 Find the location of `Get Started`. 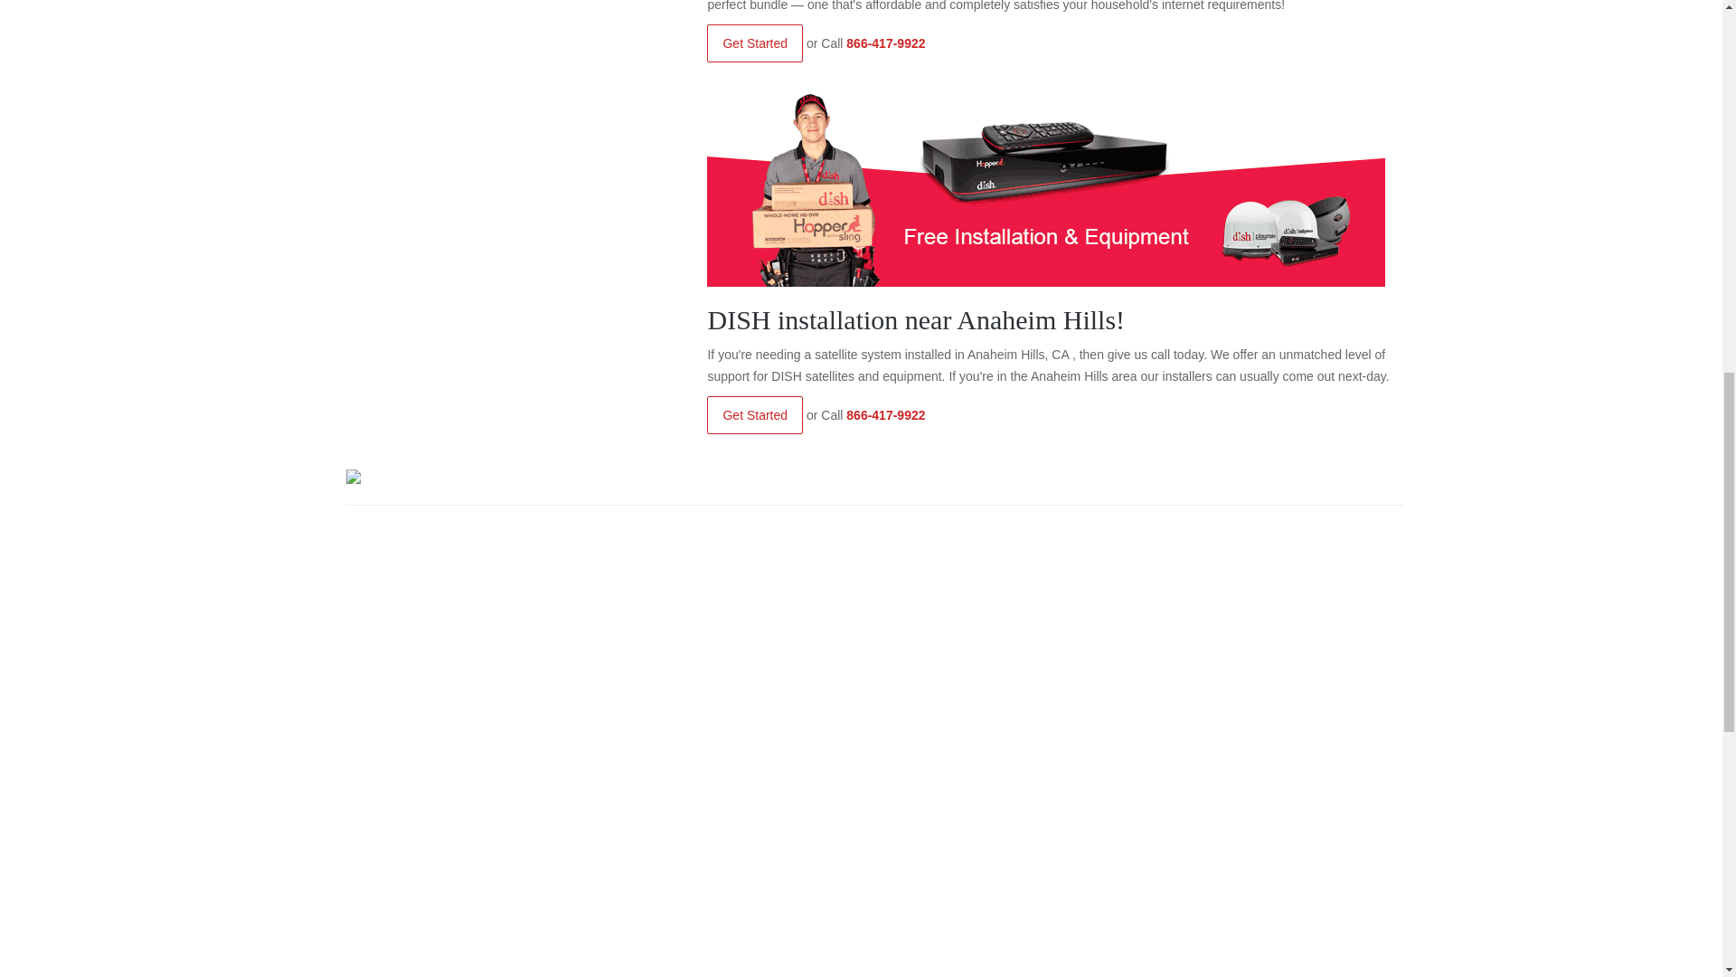

Get Started is located at coordinates (754, 43).